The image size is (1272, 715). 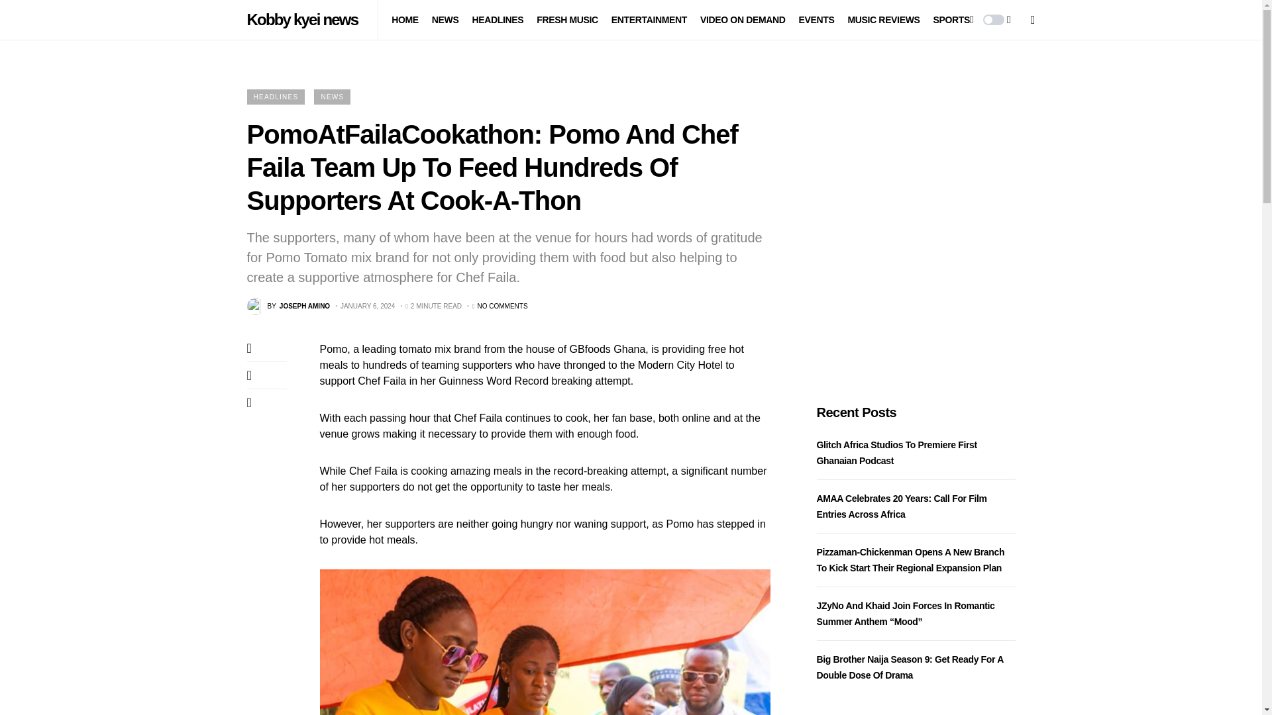 What do you see at coordinates (649, 20) in the screenshot?
I see `ENTERTAINMENT` at bounding box center [649, 20].